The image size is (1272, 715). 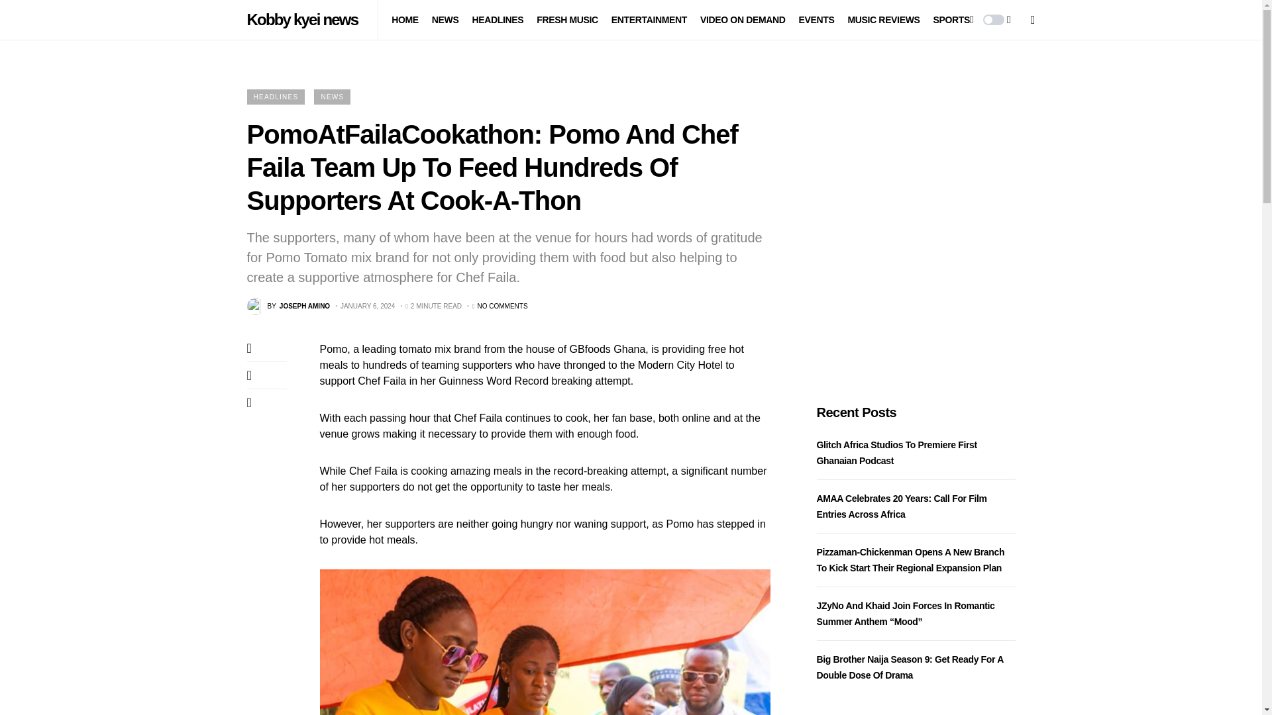 What do you see at coordinates (649, 20) in the screenshot?
I see `ENTERTAINMENT` at bounding box center [649, 20].